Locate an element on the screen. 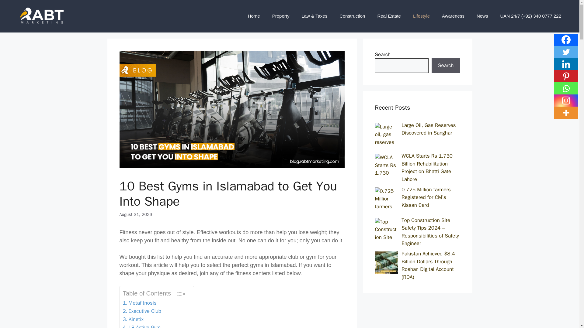 This screenshot has width=584, height=328. Awareness is located at coordinates (453, 16).